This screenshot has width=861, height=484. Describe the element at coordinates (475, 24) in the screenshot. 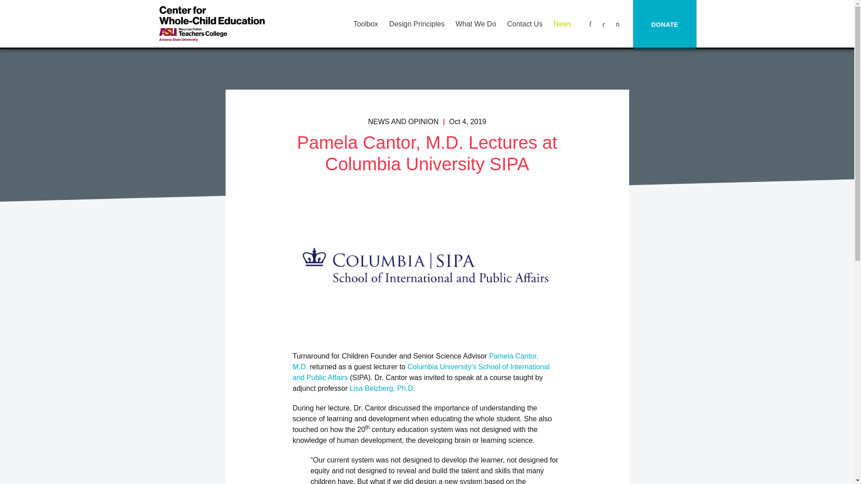

I see `What We Do` at that location.